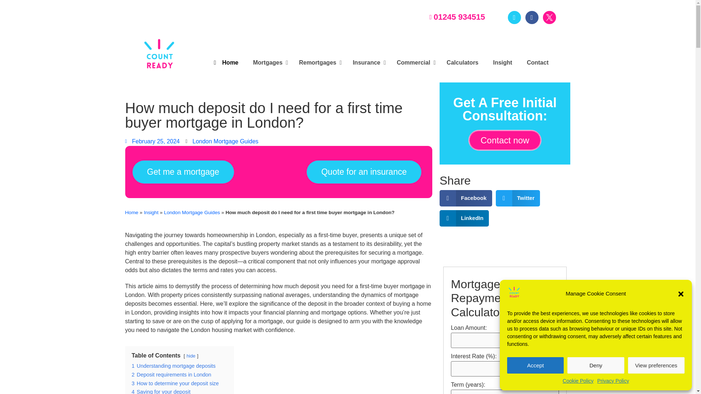 This screenshot has width=701, height=394. What do you see at coordinates (225, 62) in the screenshot?
I see `Home` at bounding box center [225, 62].